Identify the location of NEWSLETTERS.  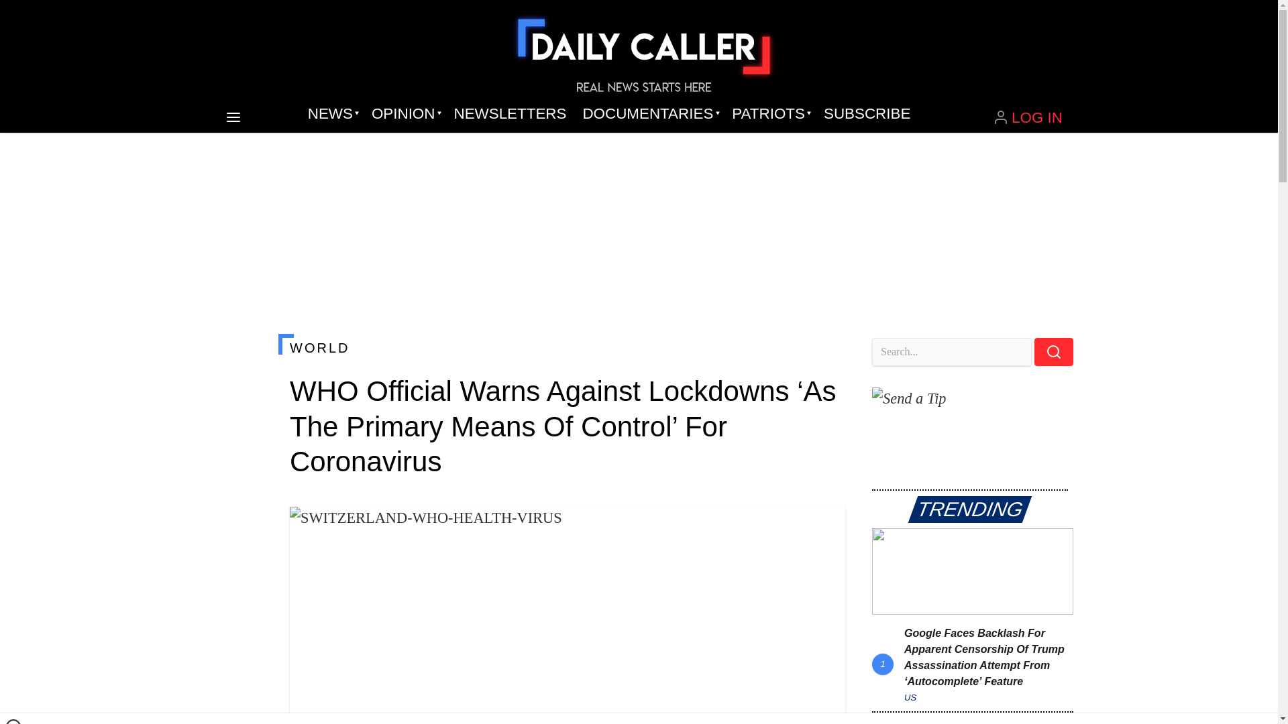
(510, 114).